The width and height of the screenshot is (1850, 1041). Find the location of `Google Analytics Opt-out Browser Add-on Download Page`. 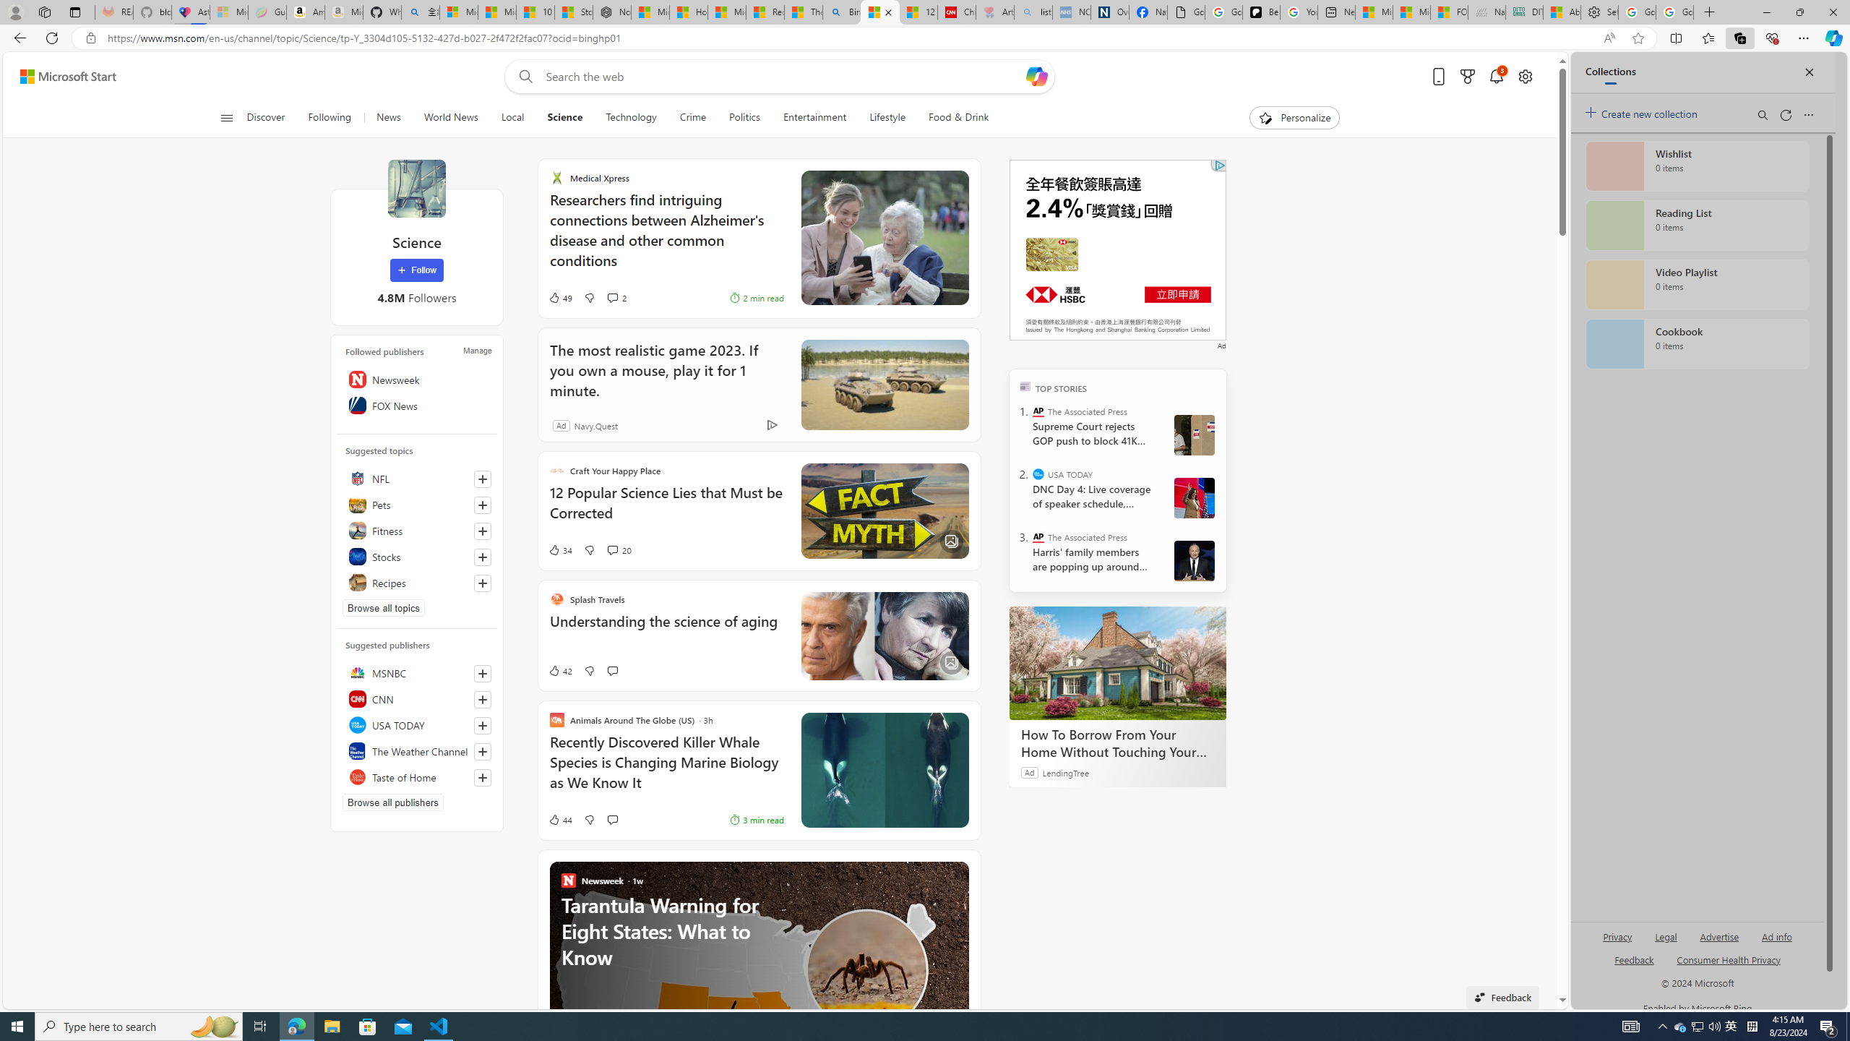

Google Analytics Opt-out Browser Add-on Download Page is located at coordinates (1187, 12).